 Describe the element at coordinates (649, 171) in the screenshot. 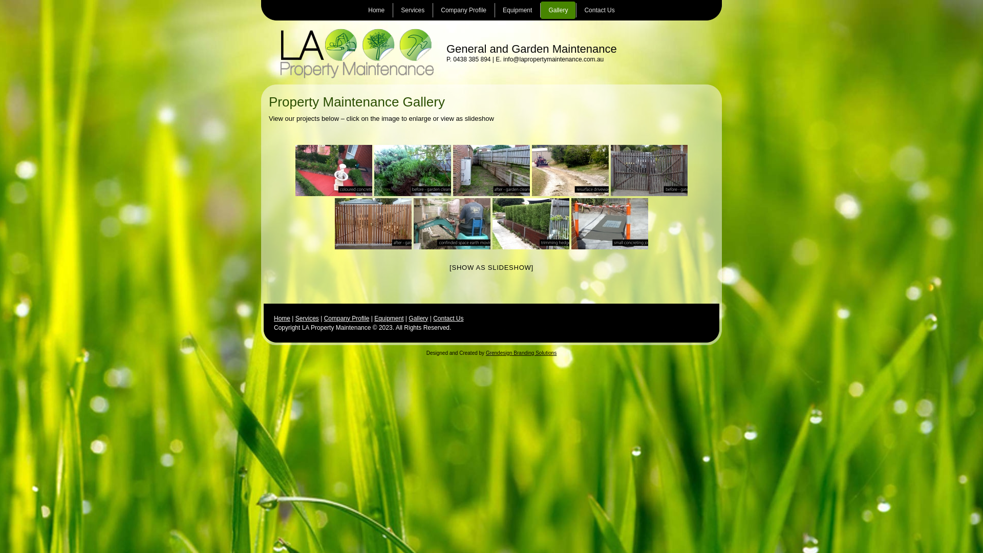

I see `la-property-maintenance-fix-gates` at that location.